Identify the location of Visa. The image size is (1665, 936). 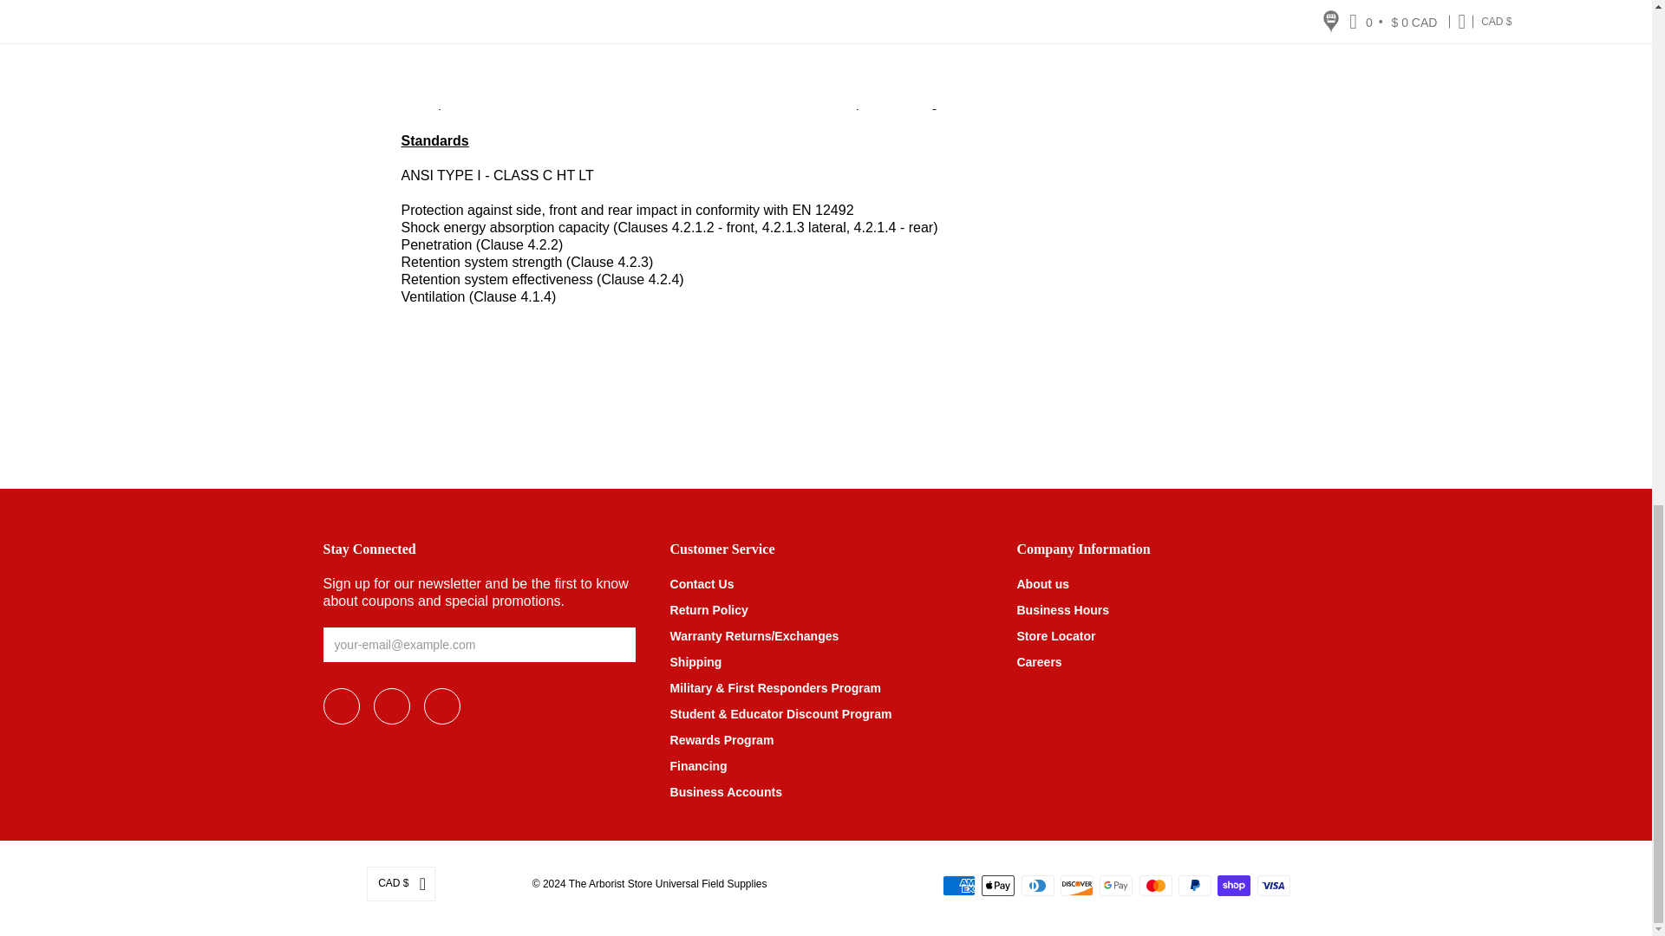
(1273, 885).